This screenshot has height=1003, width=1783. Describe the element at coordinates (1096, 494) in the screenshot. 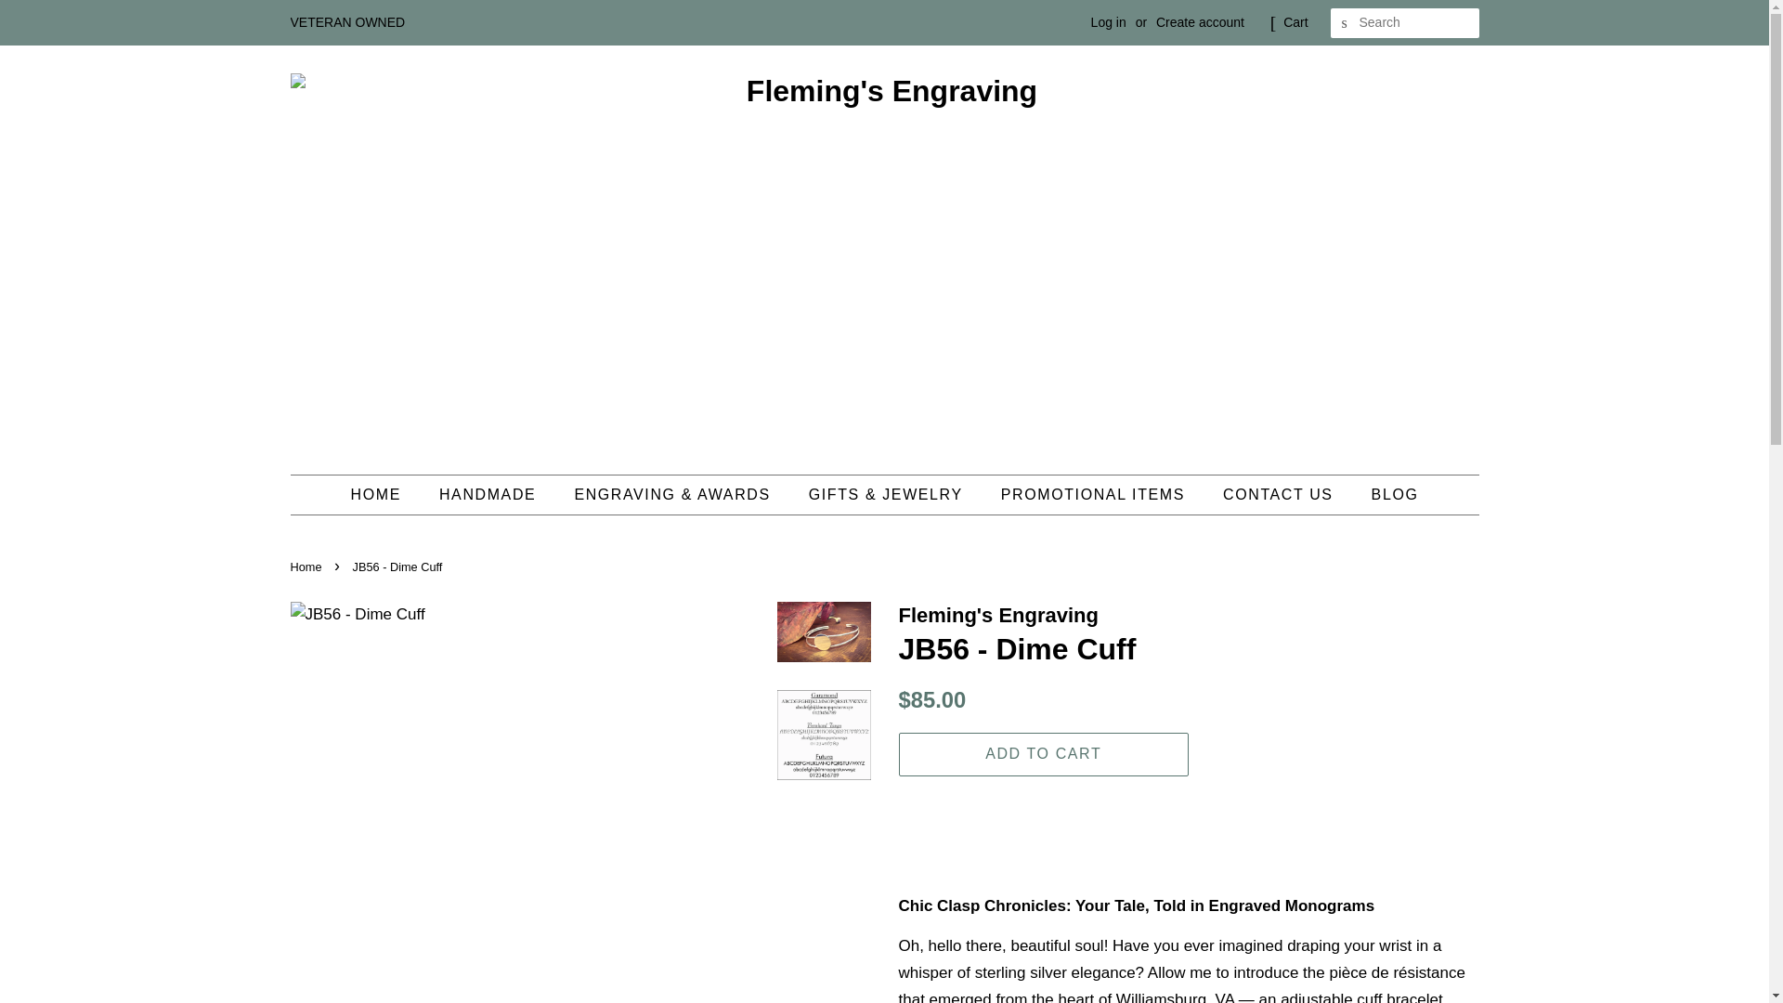

I see `PROMOTIONAL ITEMS` at that location.